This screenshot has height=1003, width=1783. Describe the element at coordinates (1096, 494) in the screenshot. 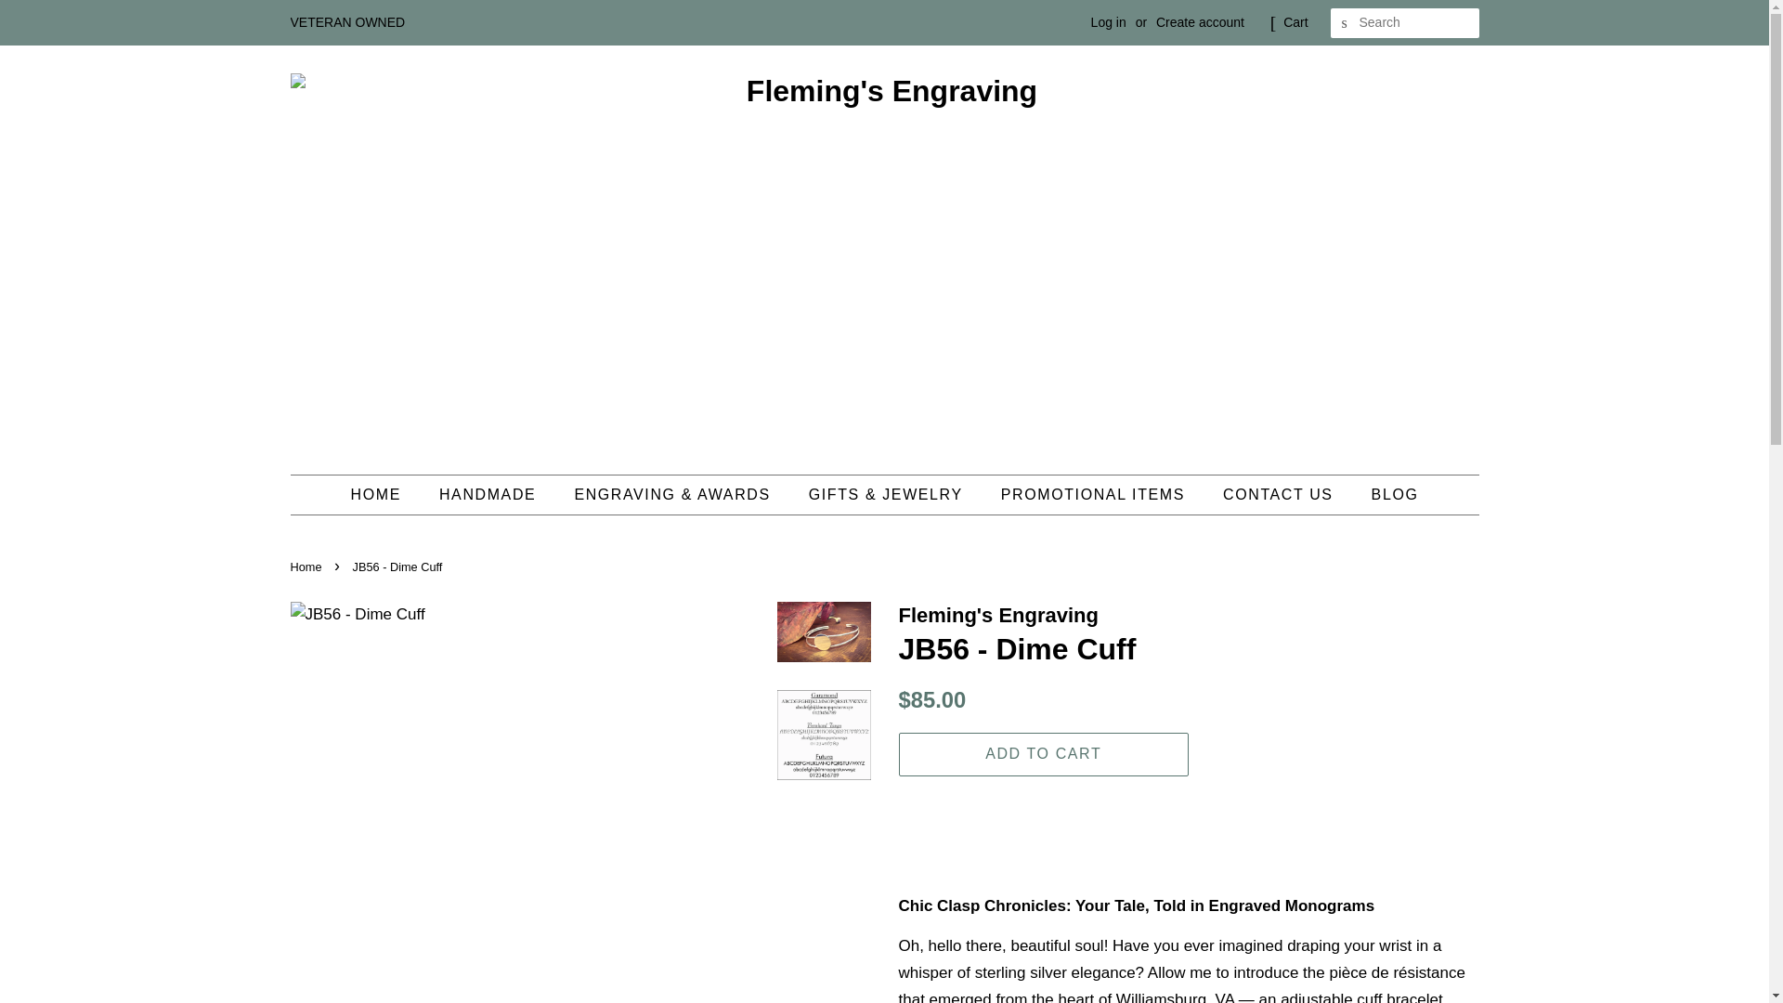

I see `PROMOTIONAL ITEMS` at that location.